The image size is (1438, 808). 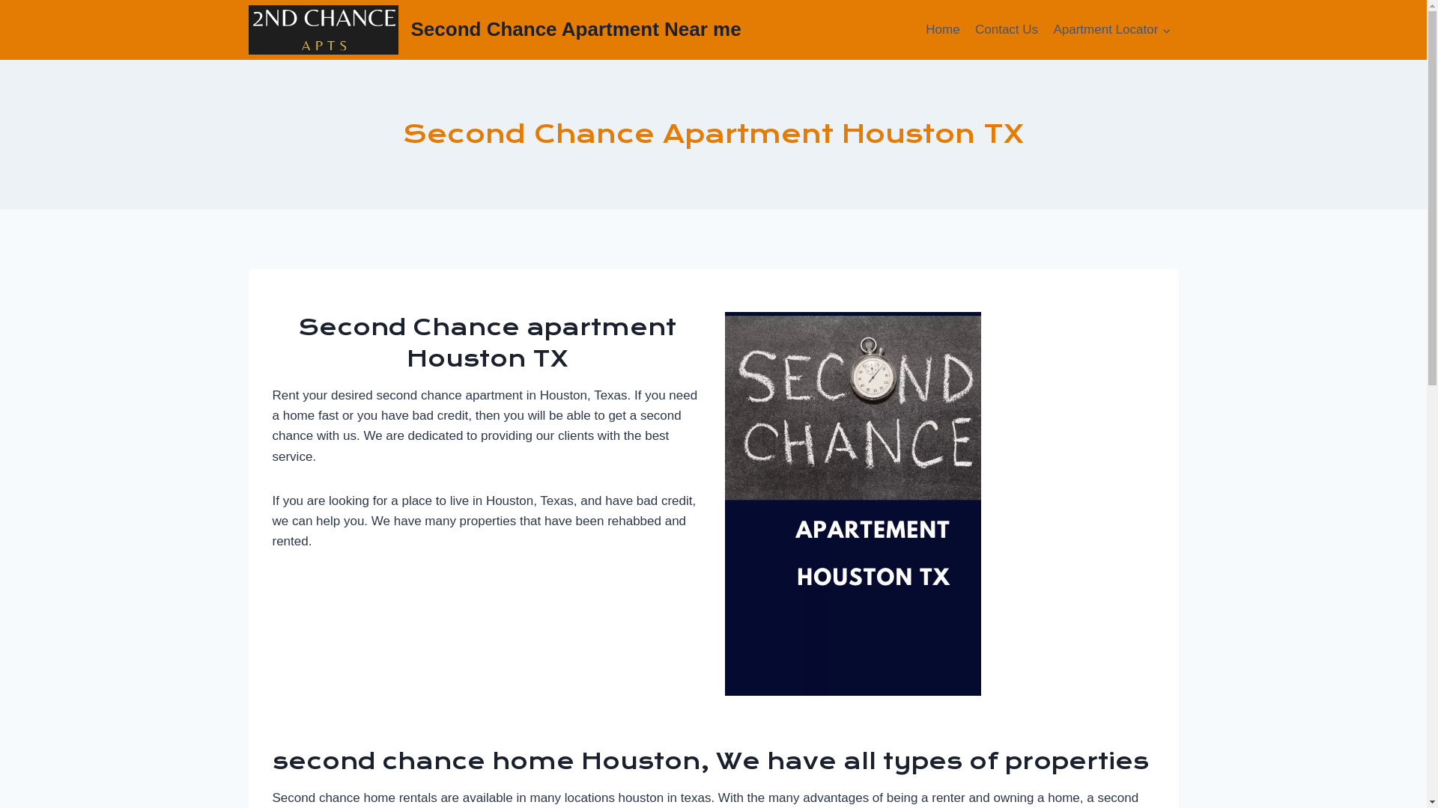 I want to click on Apartment Locator, so click(x=1111, y=30).